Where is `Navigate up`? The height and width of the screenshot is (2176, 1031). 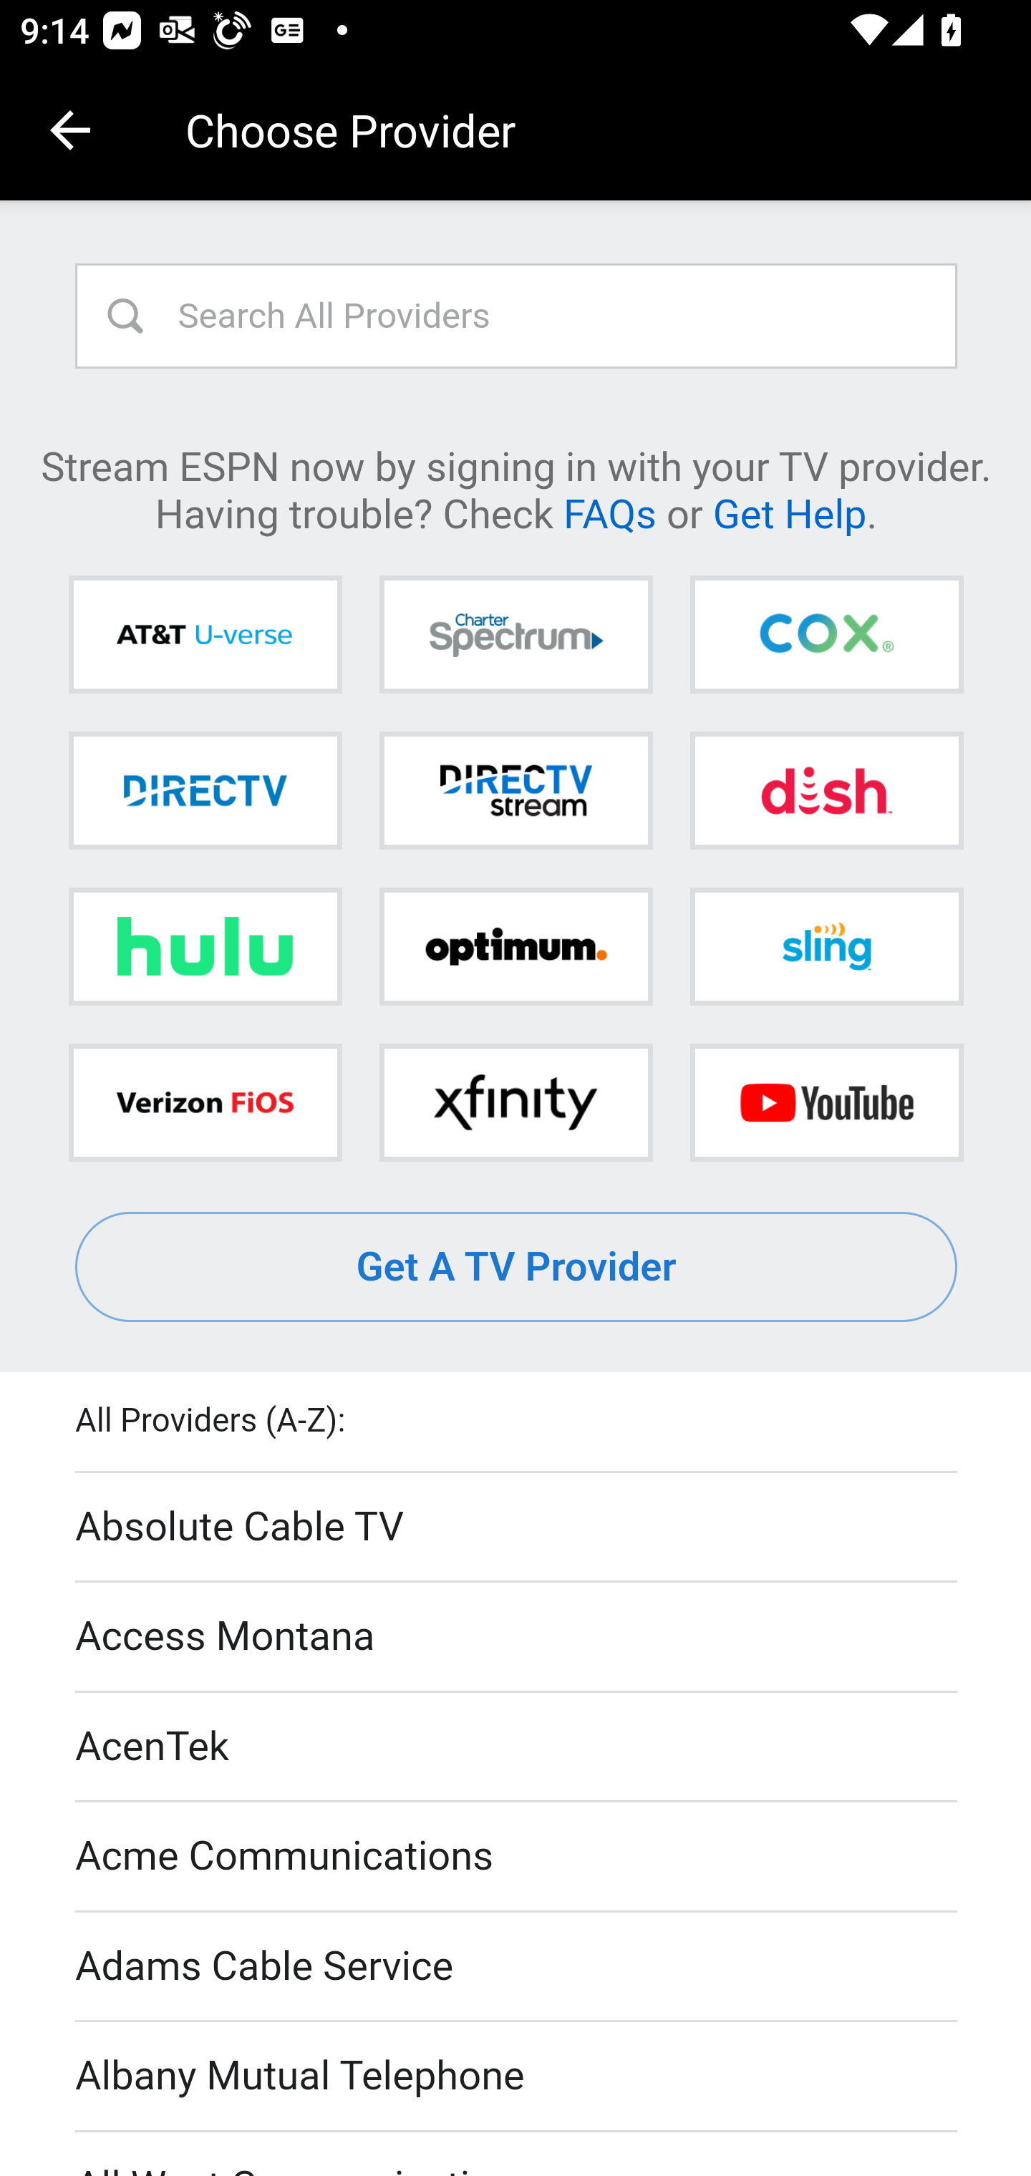
Navigate up is located at coordinates (70, 130).